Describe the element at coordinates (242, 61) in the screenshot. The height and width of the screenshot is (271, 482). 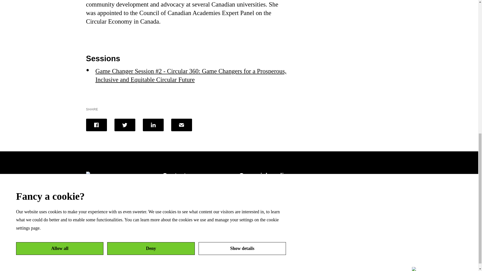
I see `Show details` at that location.